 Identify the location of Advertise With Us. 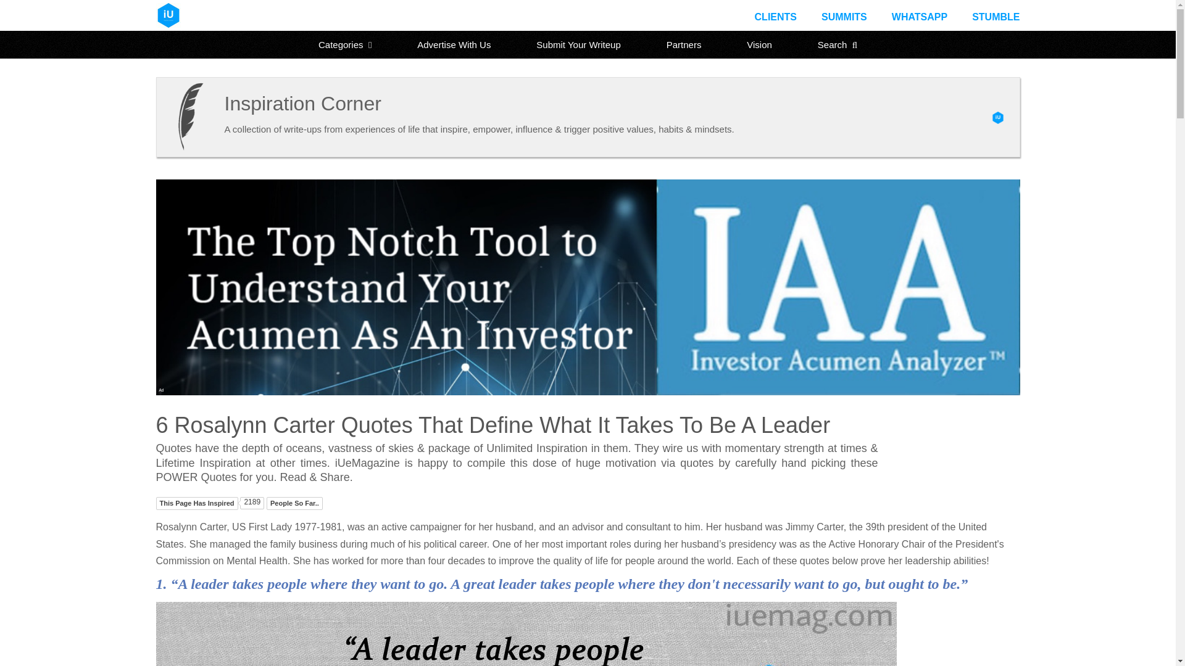
(454, 44).